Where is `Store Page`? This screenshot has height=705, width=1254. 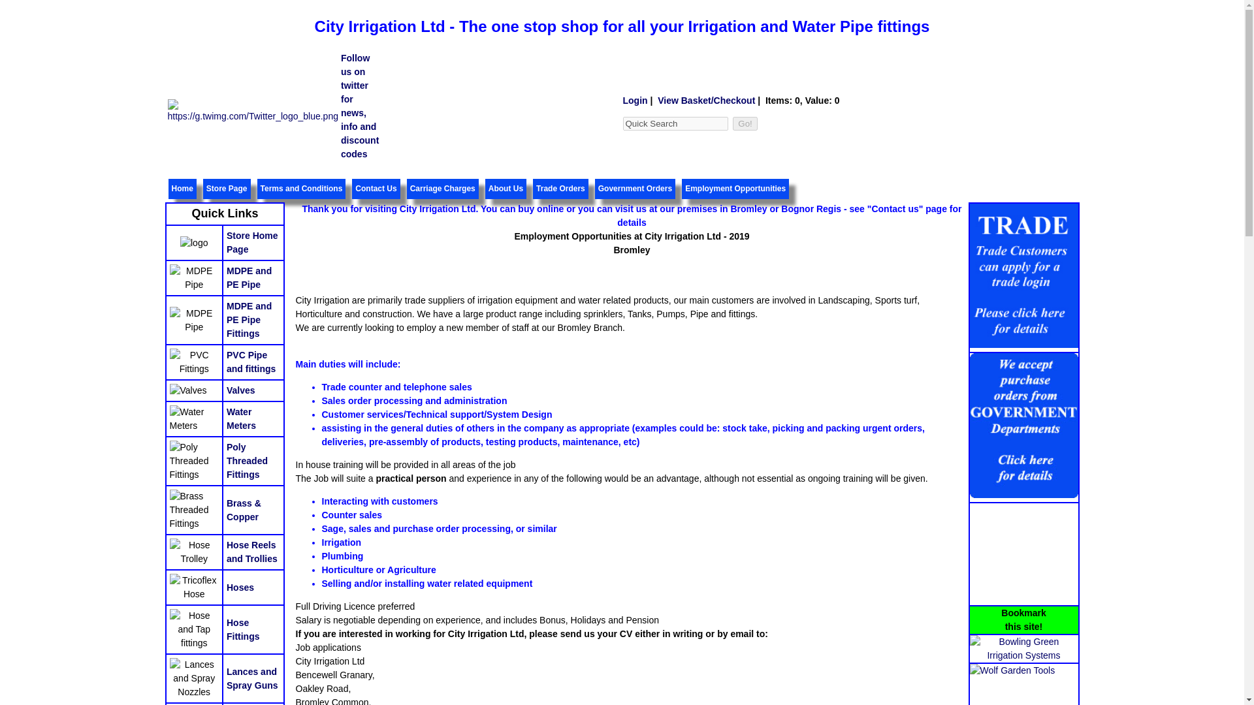
Store Page is located at coordinates (227, 188).